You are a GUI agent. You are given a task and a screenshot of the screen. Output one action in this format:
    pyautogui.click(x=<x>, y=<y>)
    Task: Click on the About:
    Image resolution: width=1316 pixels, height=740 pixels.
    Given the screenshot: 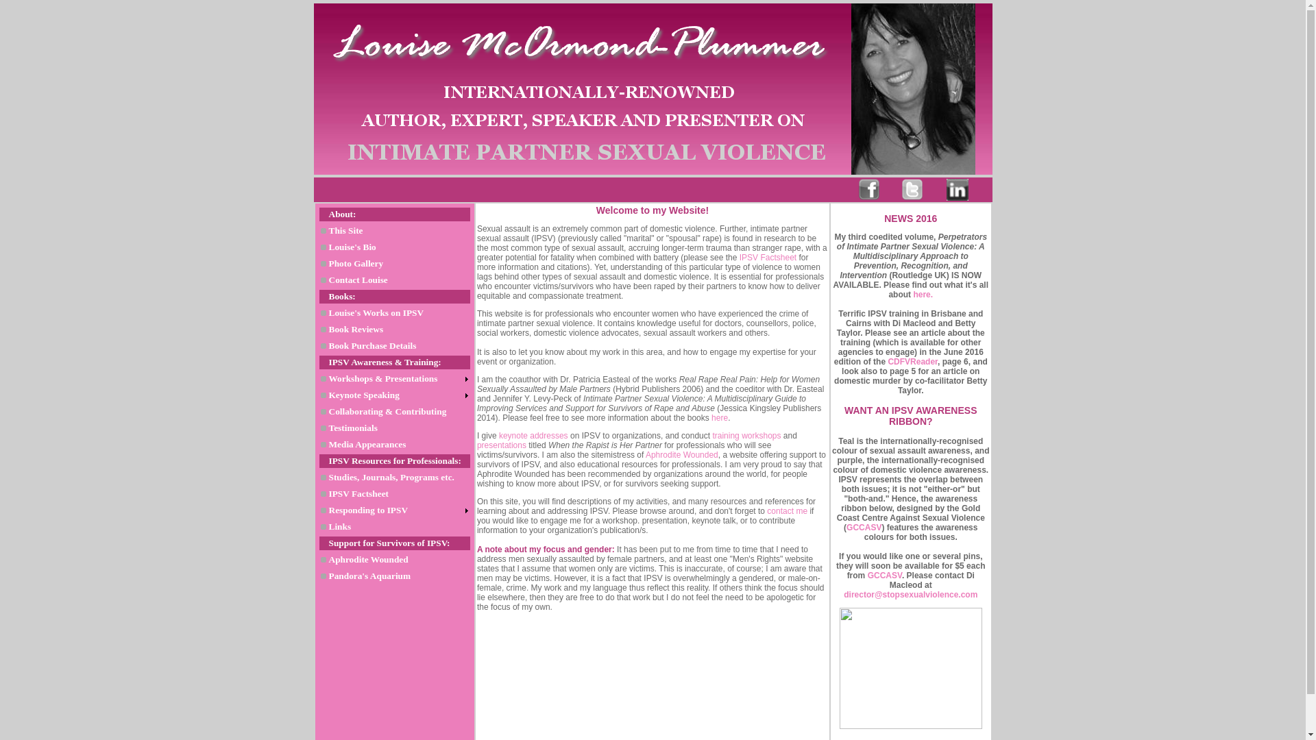 What is the action you would take?
    pyautogui.click(x=395, y=214)
    